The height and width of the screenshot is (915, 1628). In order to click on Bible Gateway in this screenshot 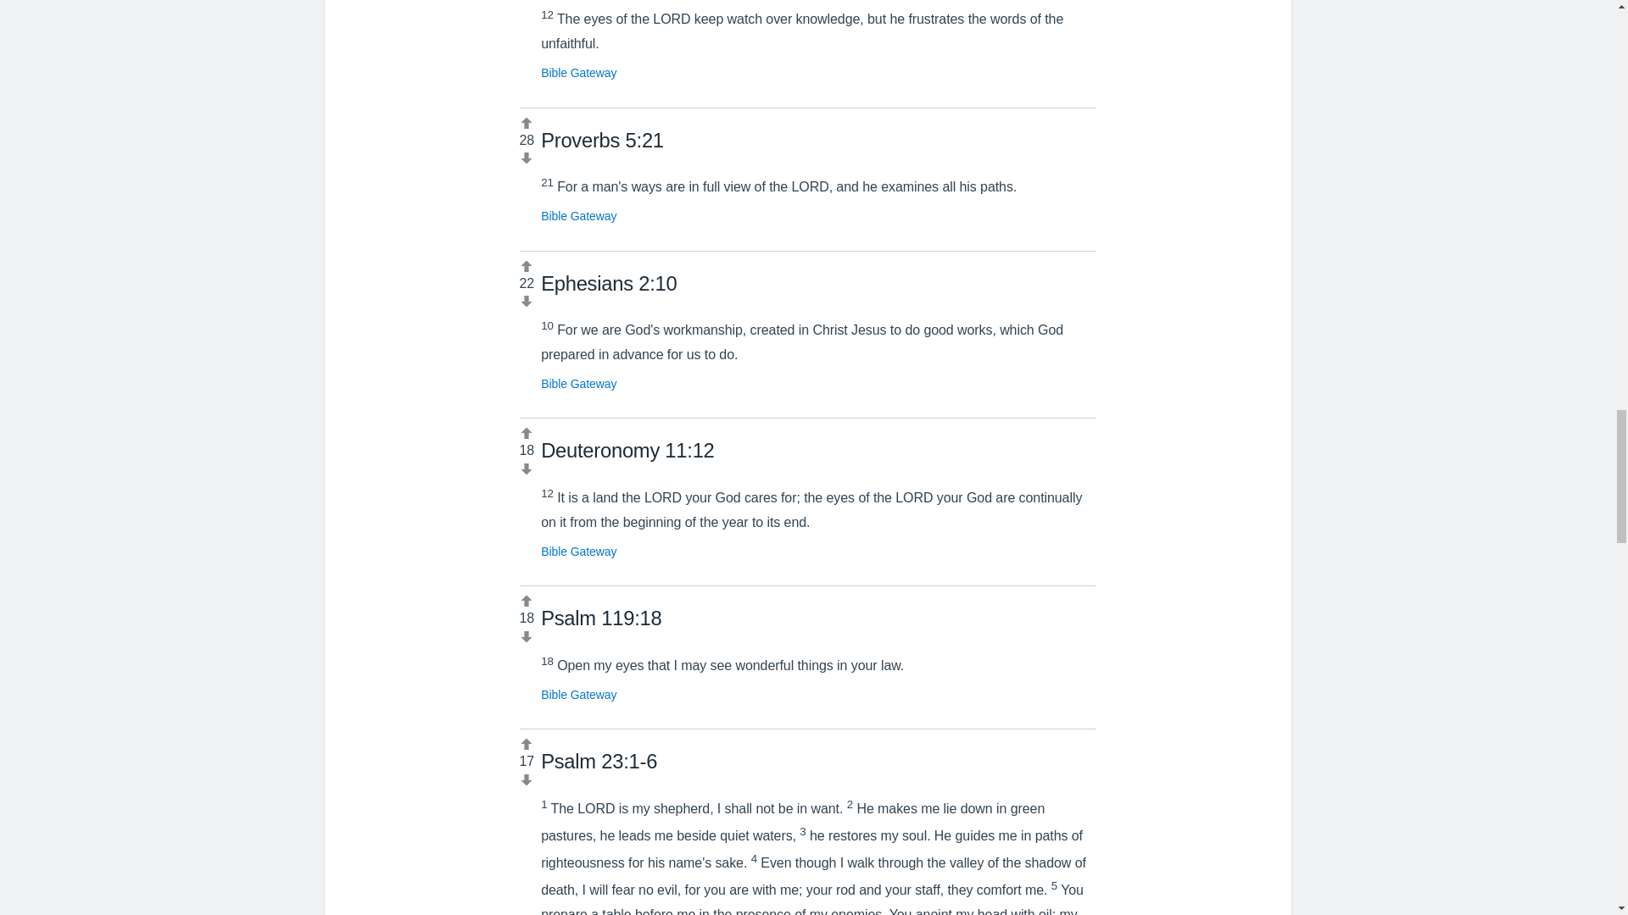, I will do `click(578, 551)`.